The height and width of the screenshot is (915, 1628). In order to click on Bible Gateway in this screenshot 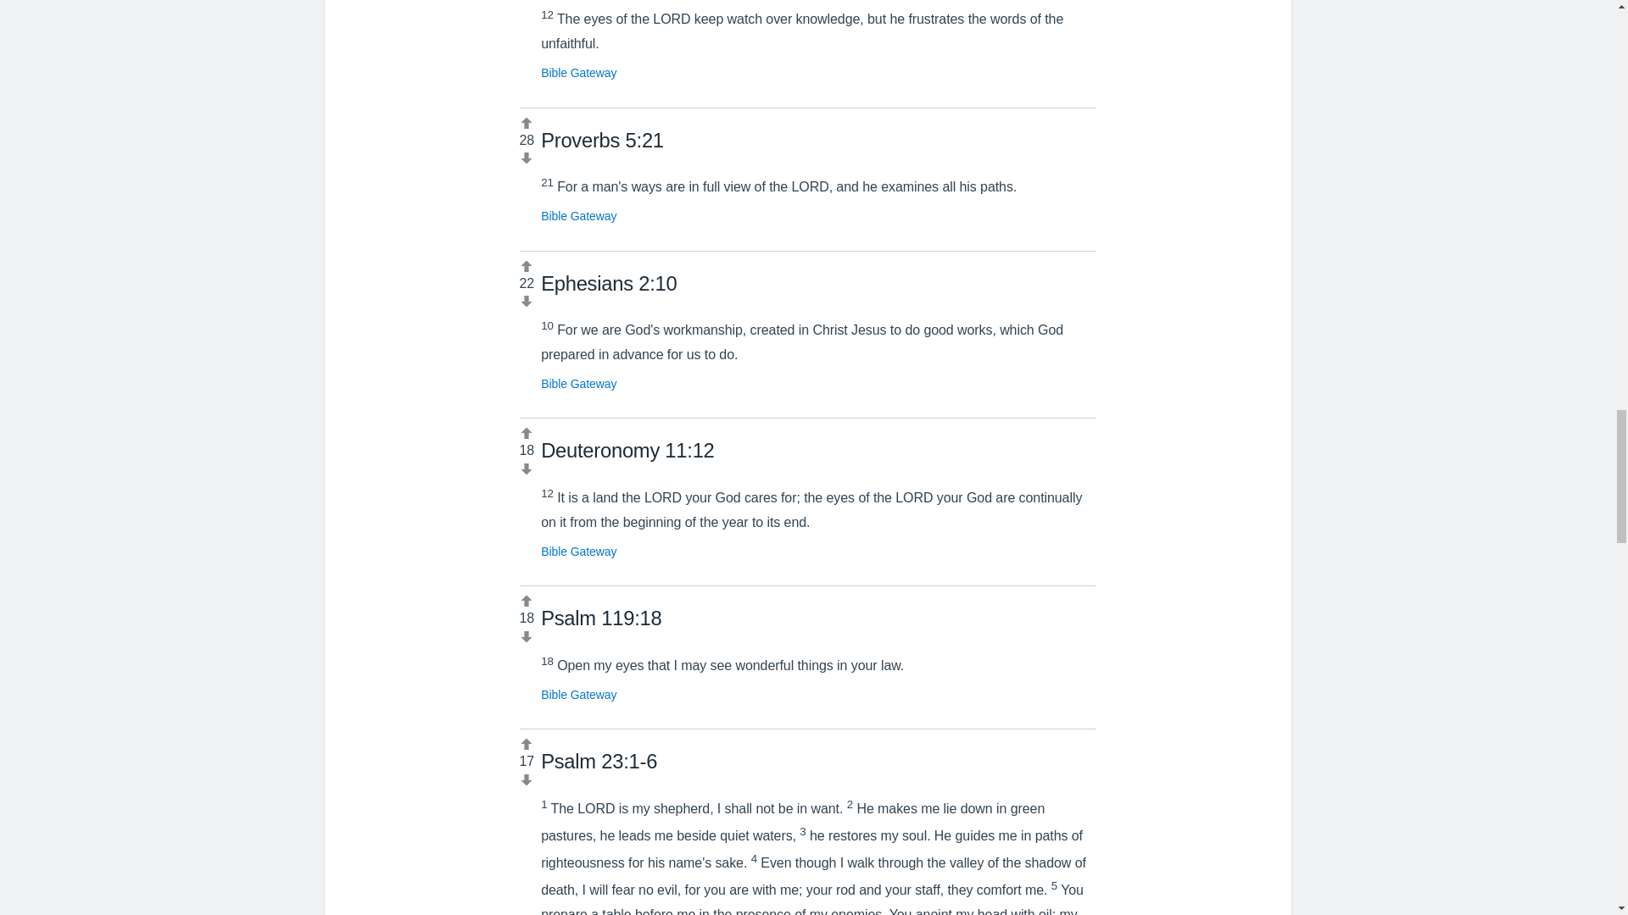, I will do `click(578, 551)`.